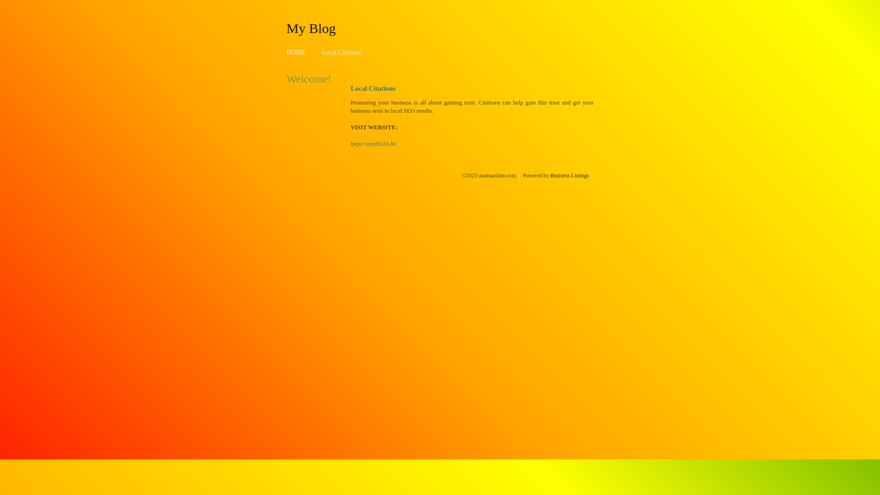 The height and width of the screenshot is (495, 880). Describe the element at coordinates (296, 52) in the screenshot. I see `HOME` at that location.